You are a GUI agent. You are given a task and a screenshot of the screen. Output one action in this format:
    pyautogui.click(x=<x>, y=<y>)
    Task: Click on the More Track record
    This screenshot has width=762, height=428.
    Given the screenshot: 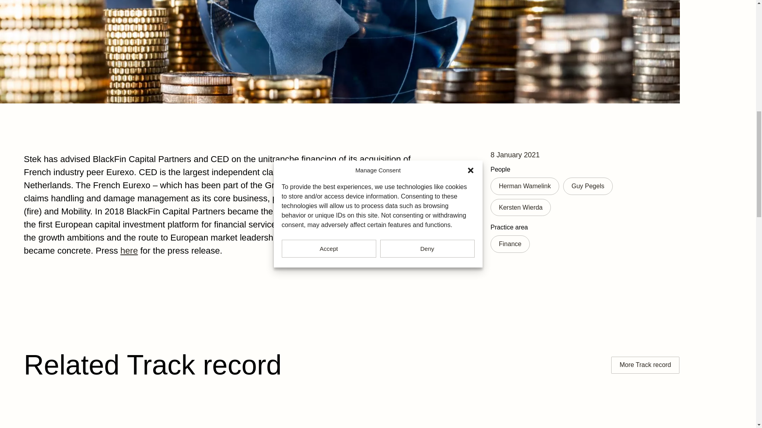 What is the action you would take?
    pyautogui.click(x=645, y=365)
    